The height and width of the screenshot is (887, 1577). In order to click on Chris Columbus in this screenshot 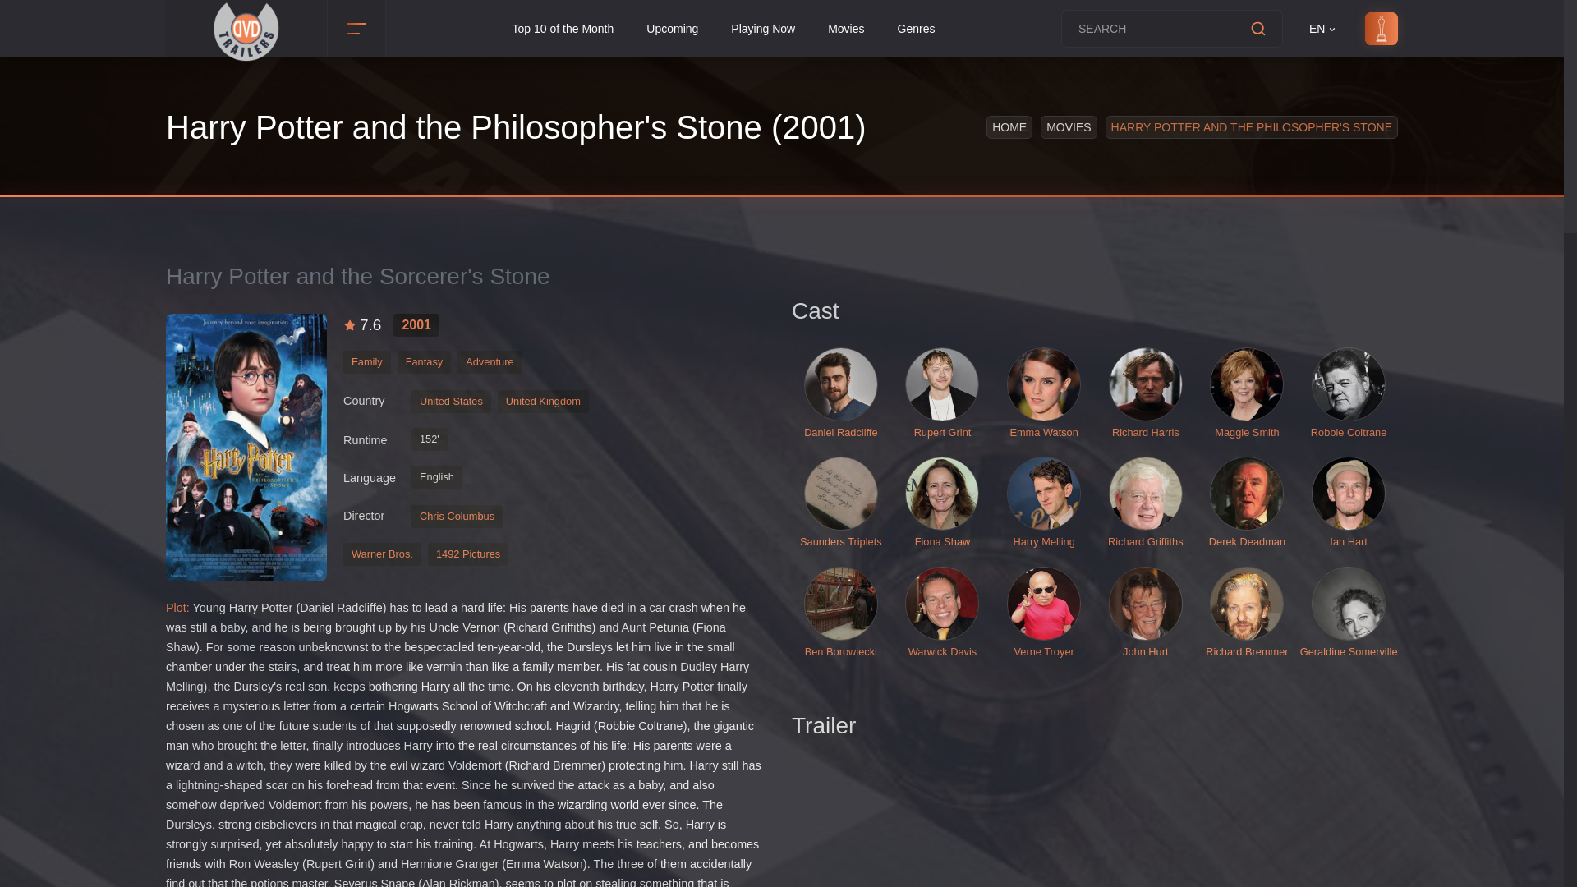, I will do `click(460, 520)`.